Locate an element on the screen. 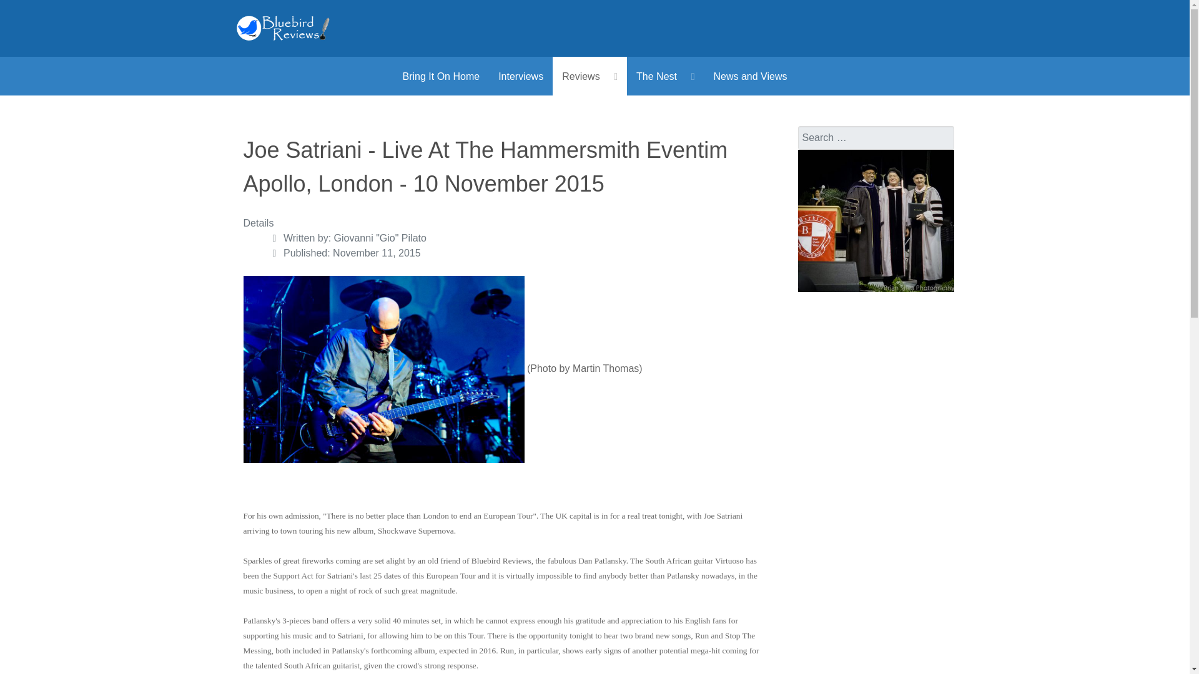  Bluebird Reviews is located at coordinates (283, 27).